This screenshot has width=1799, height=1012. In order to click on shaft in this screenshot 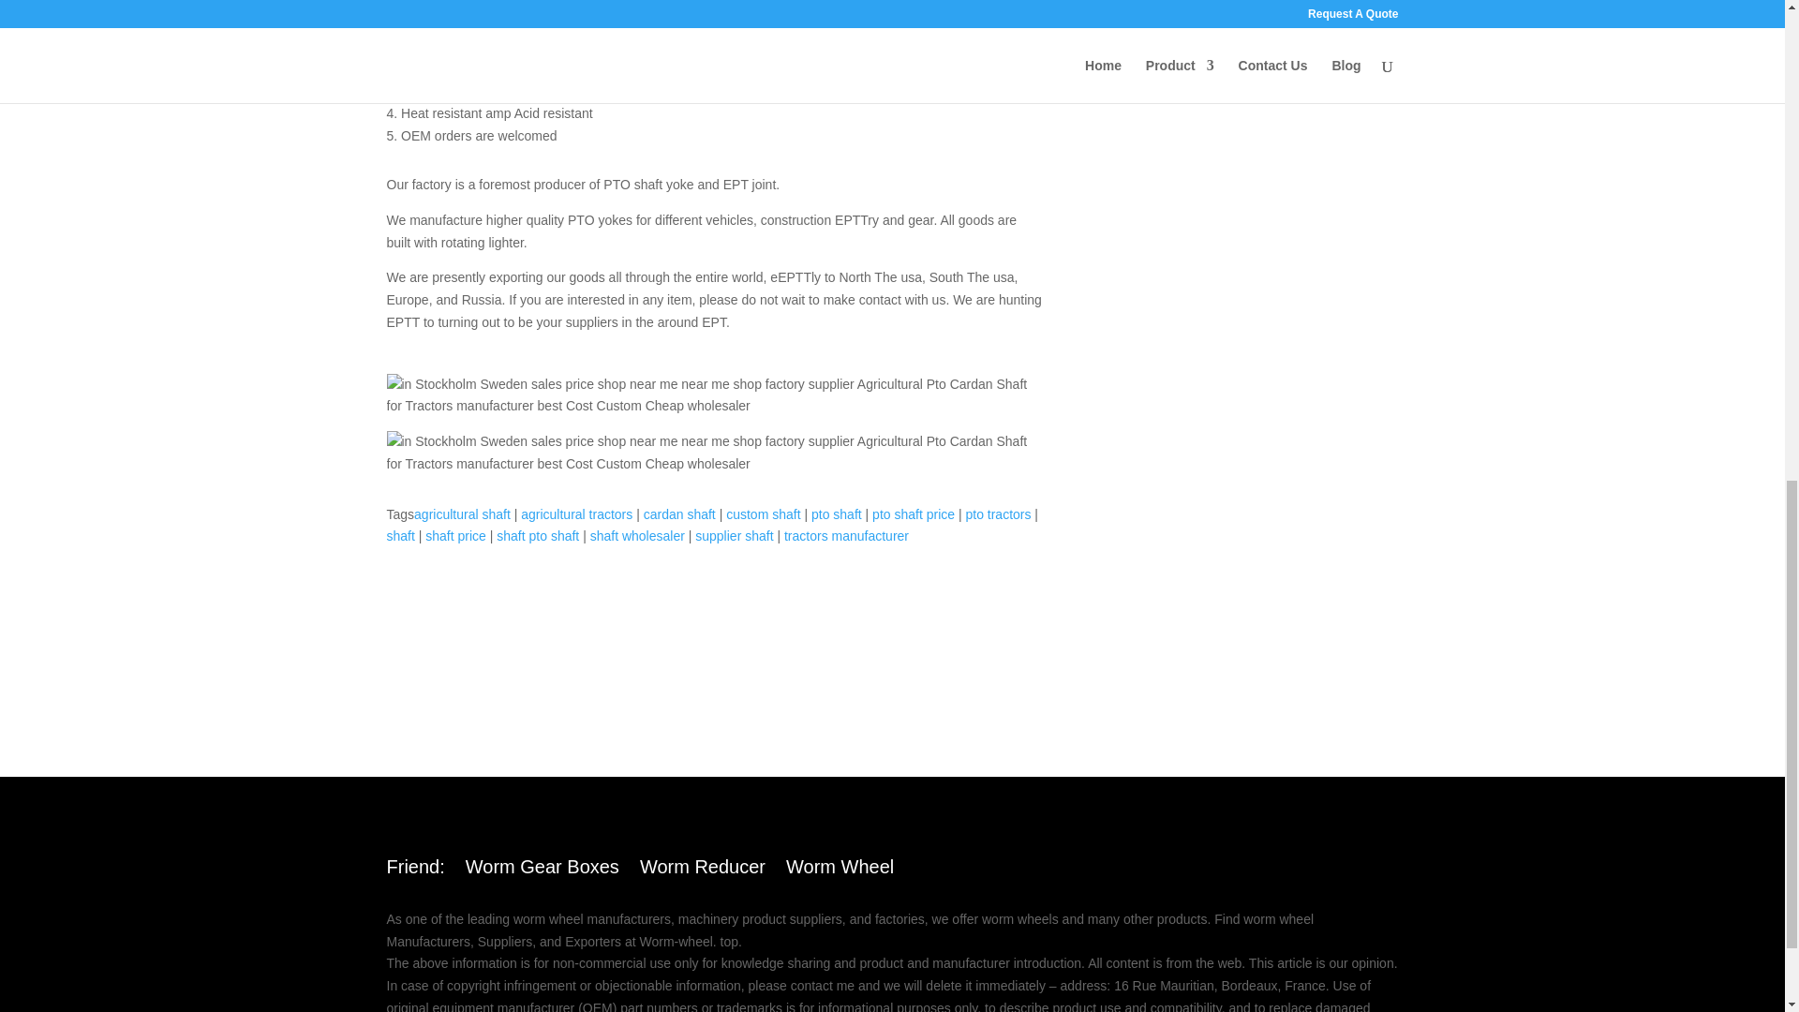, I will do `click(399, 535)`.